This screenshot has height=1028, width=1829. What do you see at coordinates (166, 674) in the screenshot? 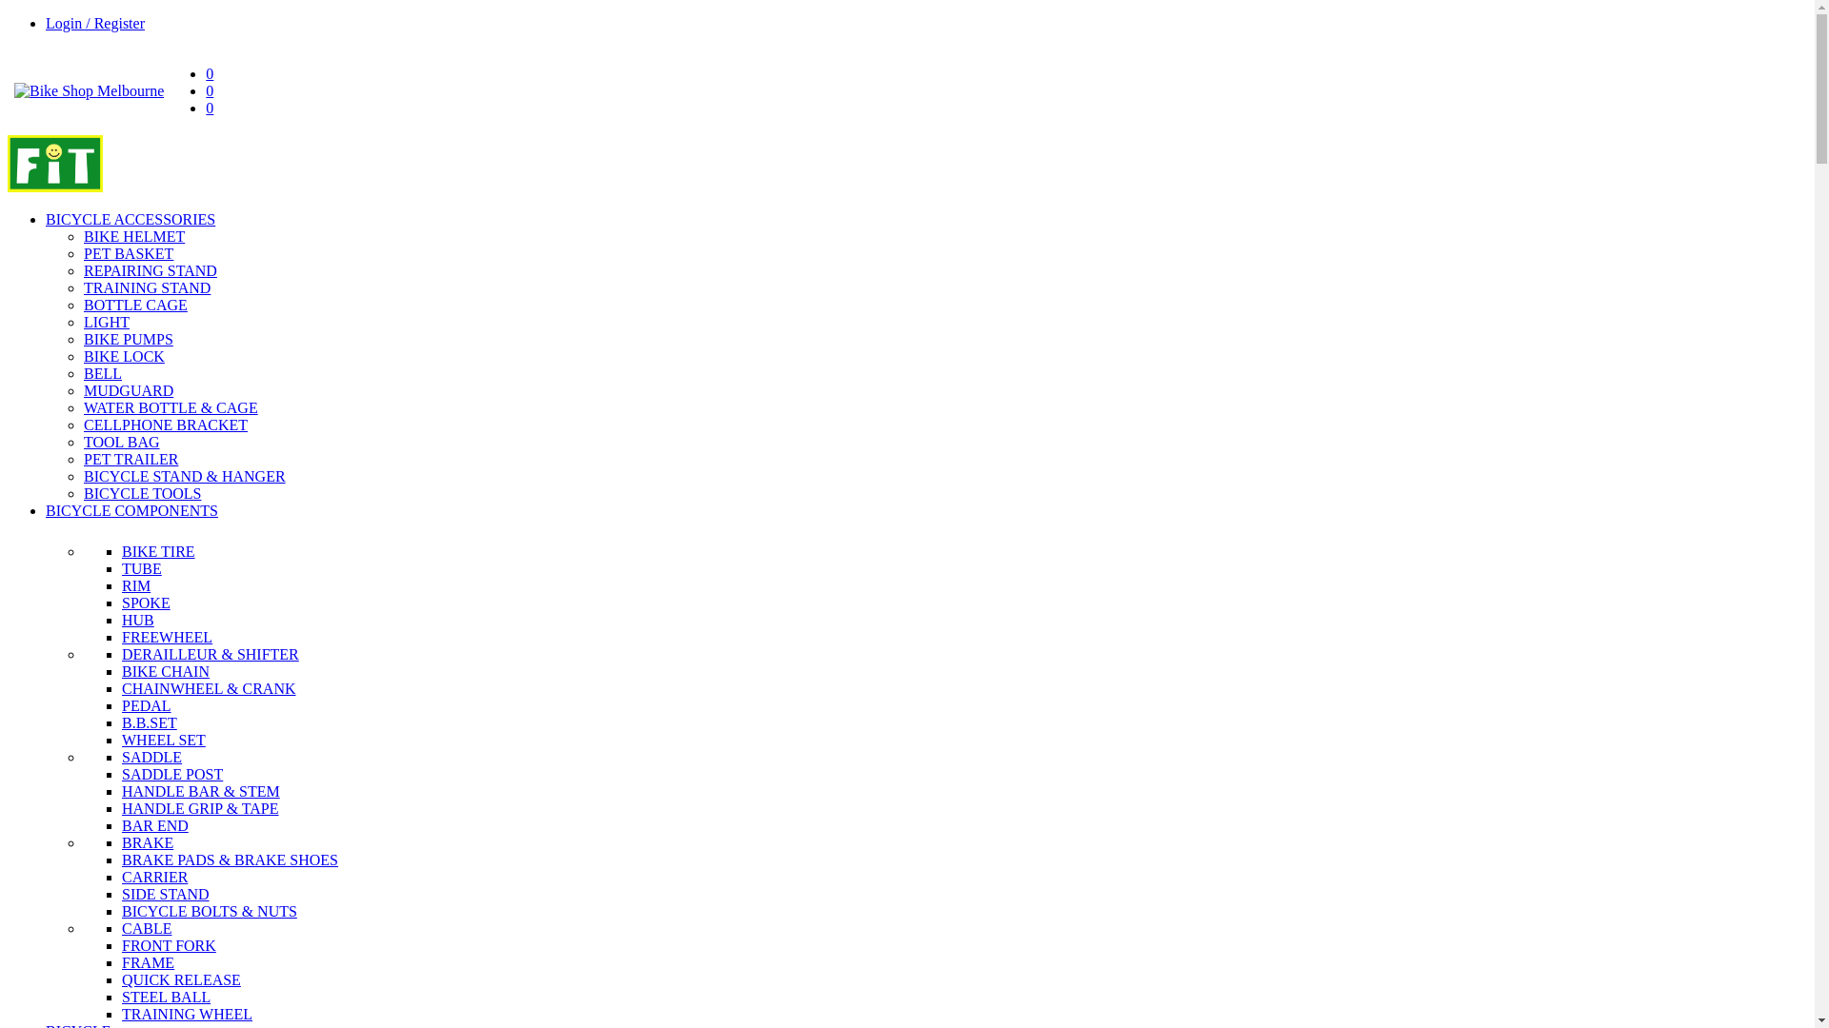
I see `BIKE CHAIN` at bounding box center [166, 674].